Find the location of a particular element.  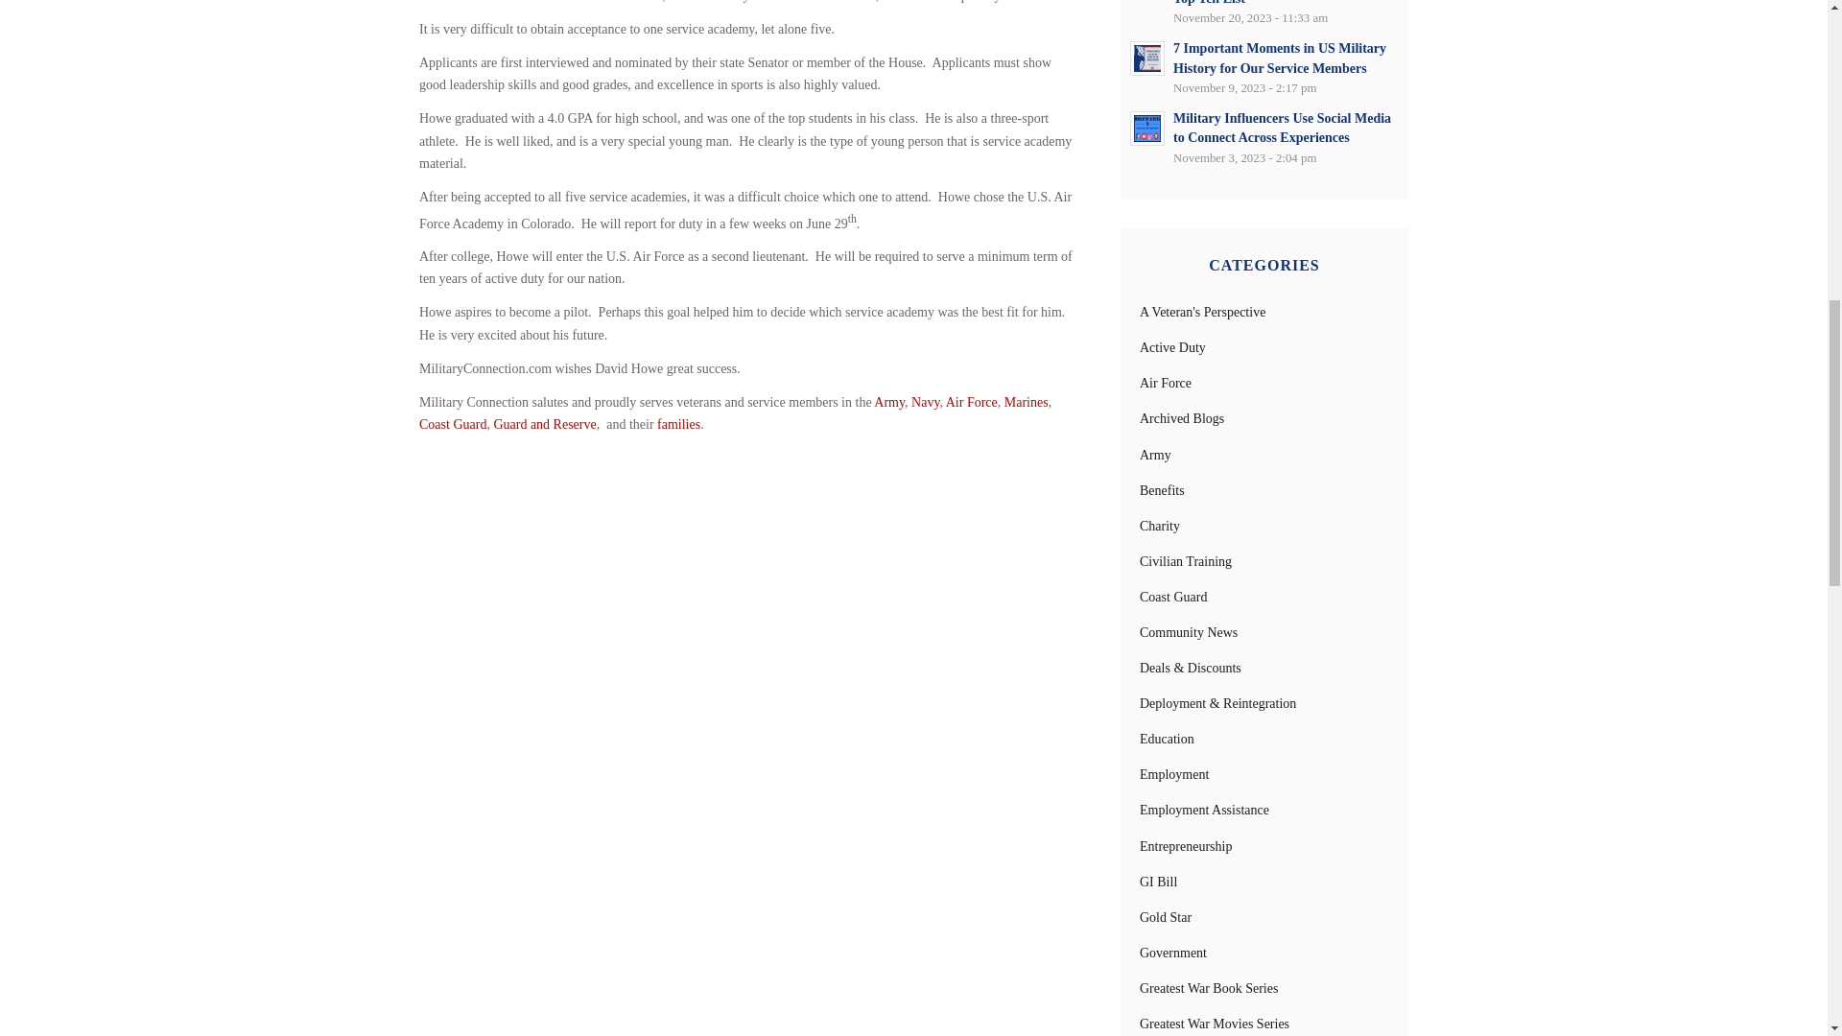

Navy is located at coordinates (925, 401).